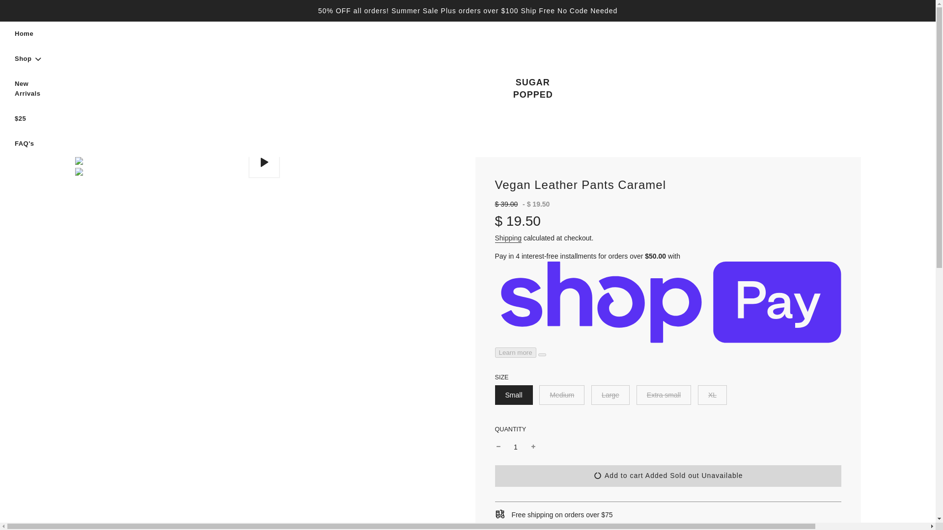 Image resolution: width=943 pixels, height=530 pixels. What do you see at coordinates (516, 447) in the screenshot?
I see `1` at bounding box center [516, 447].